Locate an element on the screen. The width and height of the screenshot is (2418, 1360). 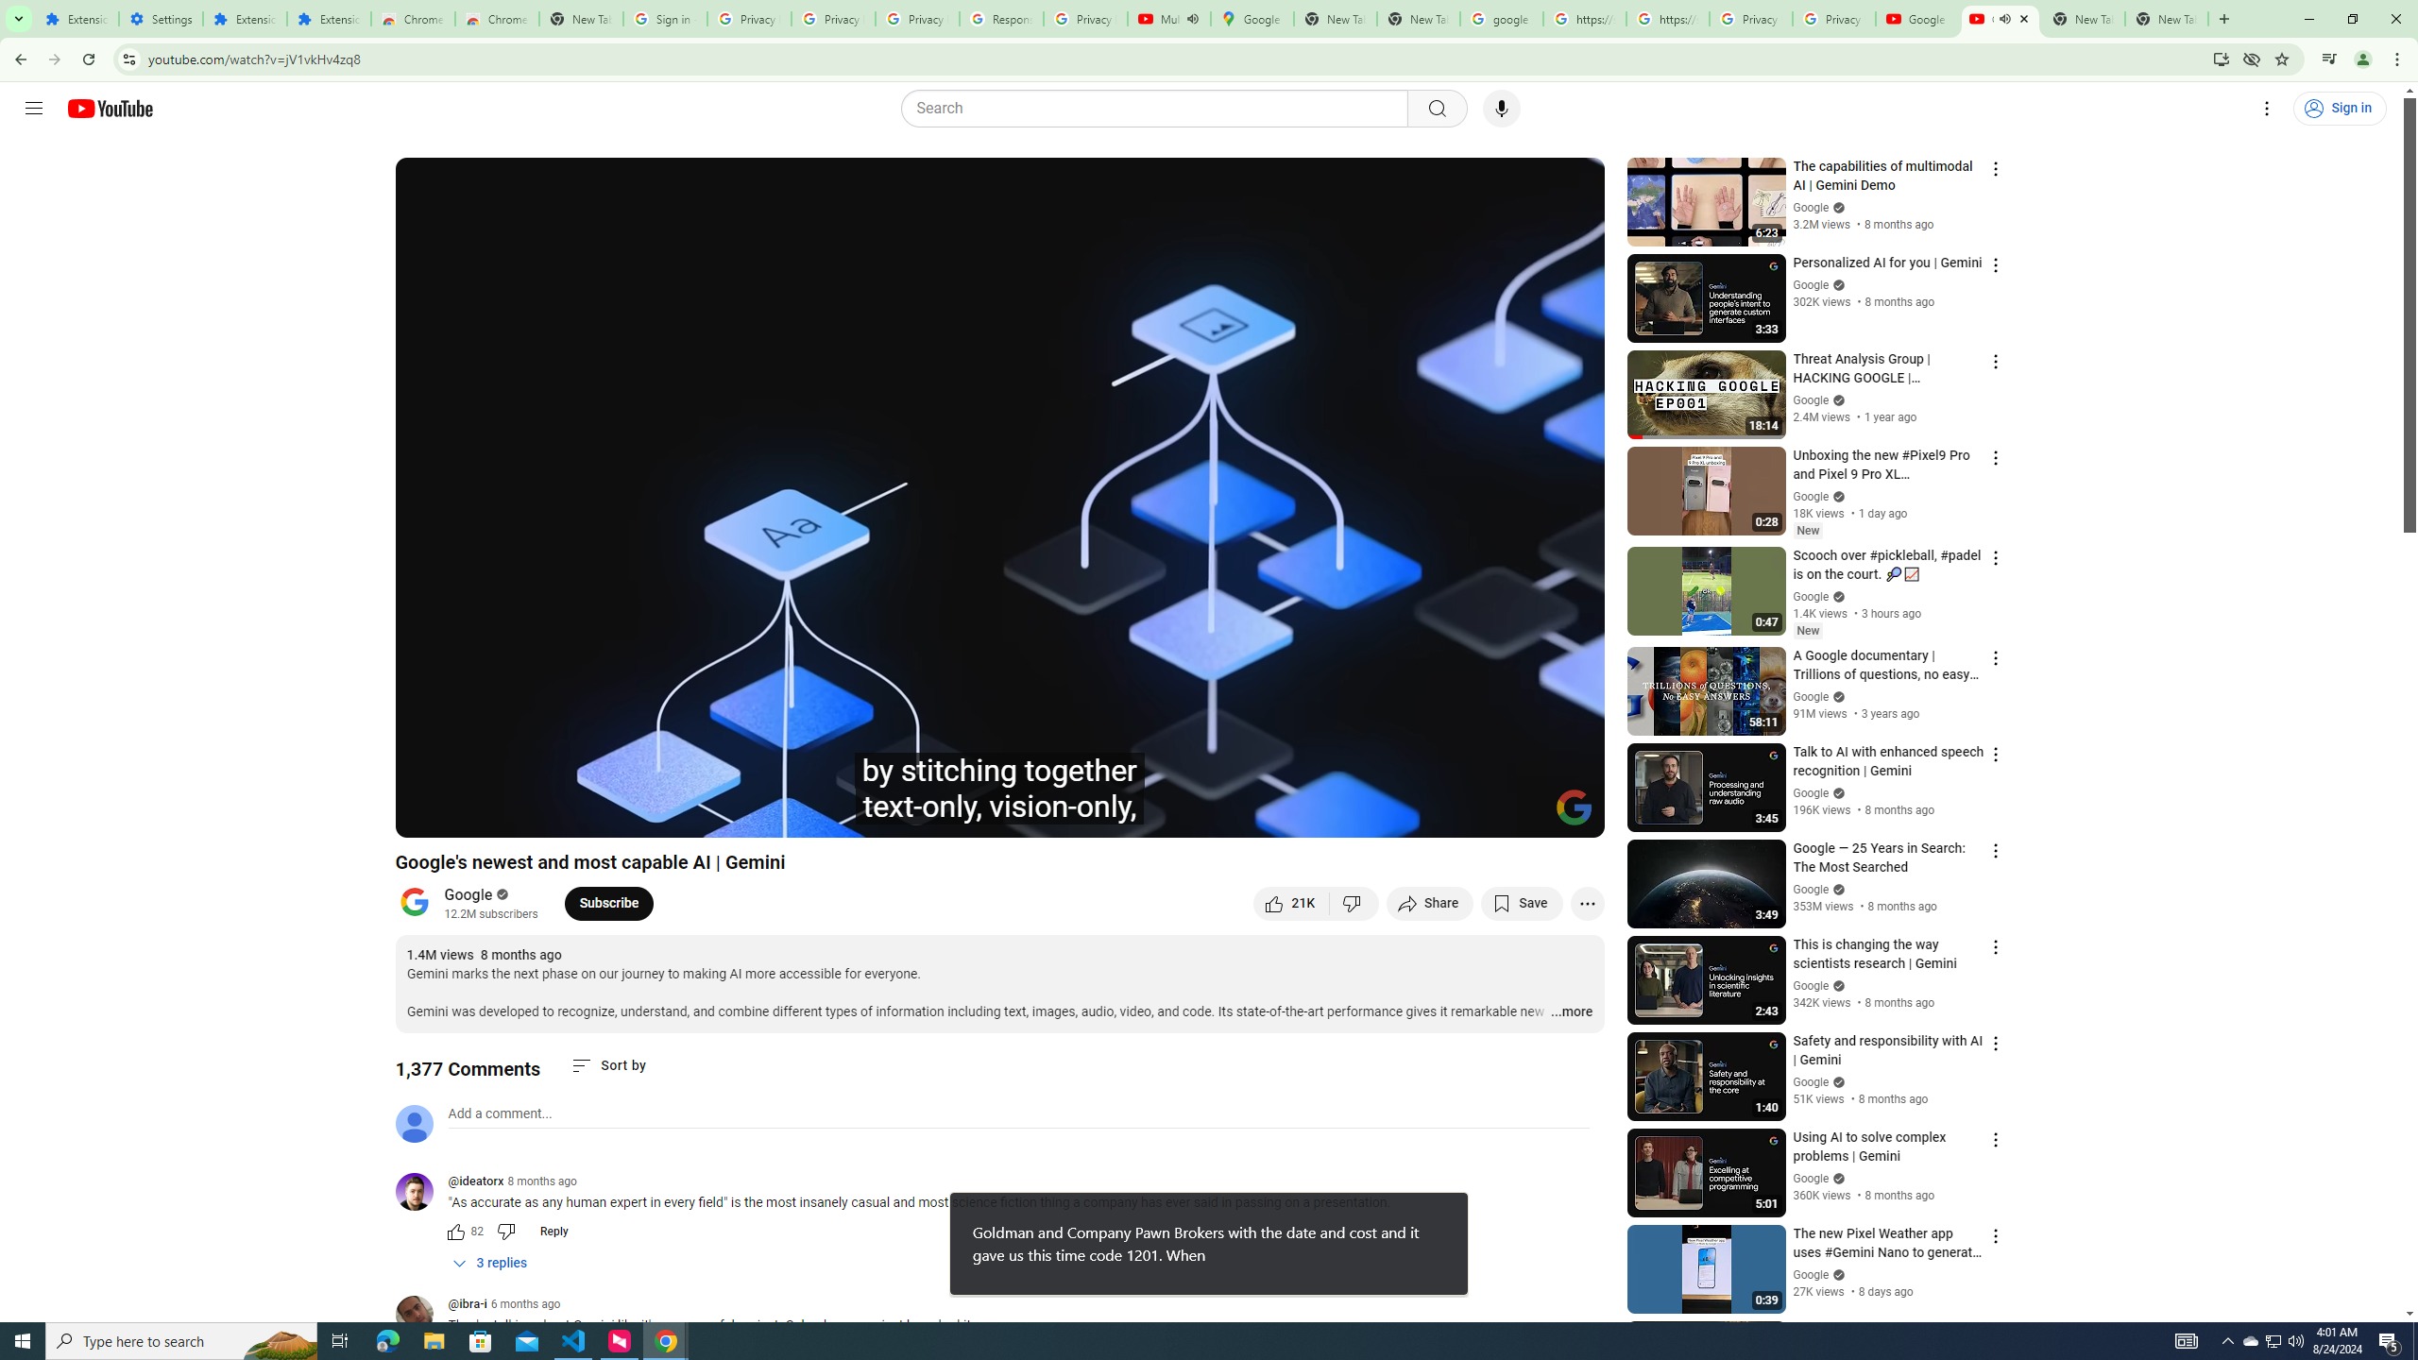
3 replies is located at coordinates (491, 1264).